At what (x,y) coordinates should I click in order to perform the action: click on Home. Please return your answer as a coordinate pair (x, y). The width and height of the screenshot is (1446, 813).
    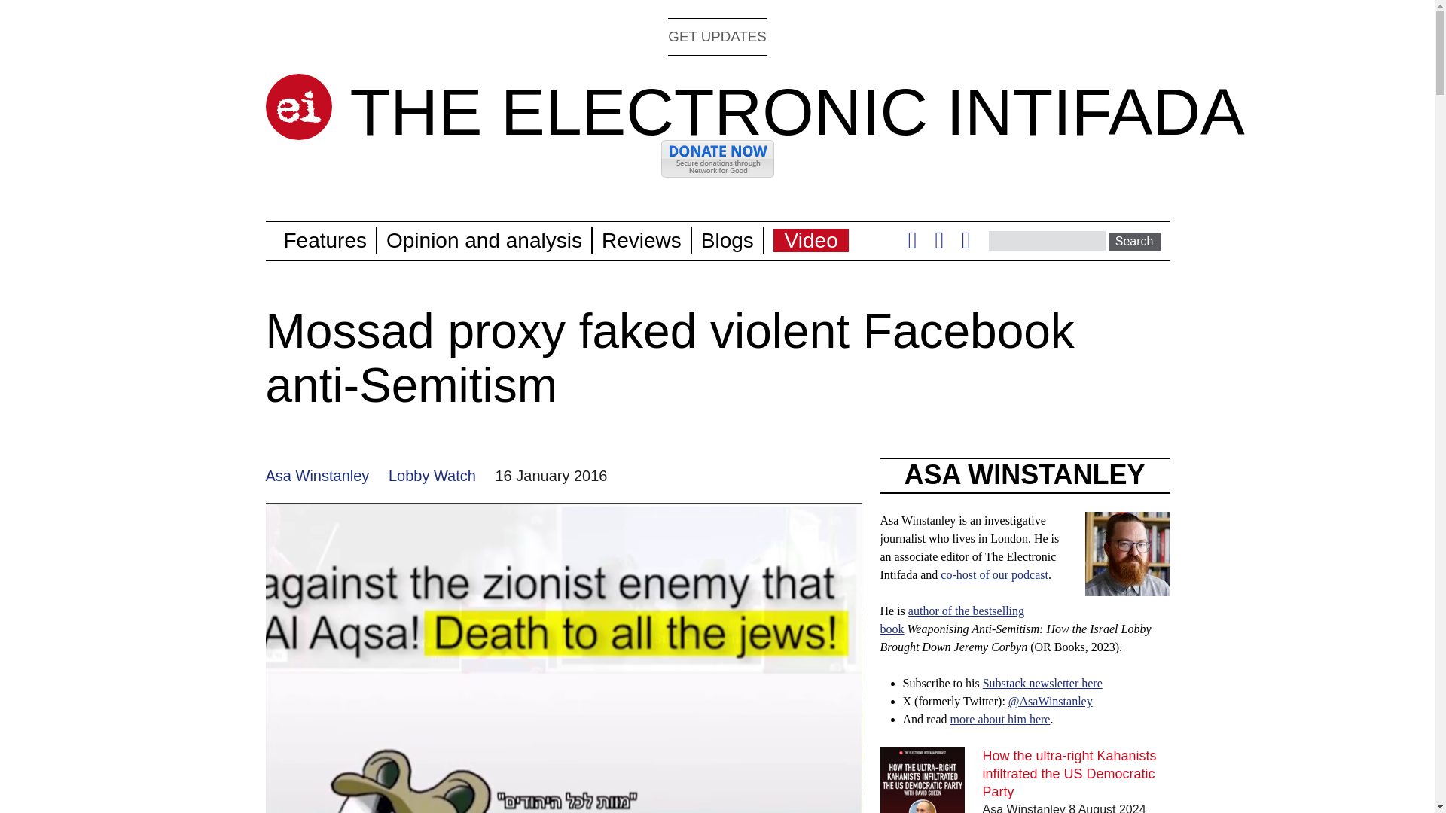
    Looking at the image, I should click on (797, 111).